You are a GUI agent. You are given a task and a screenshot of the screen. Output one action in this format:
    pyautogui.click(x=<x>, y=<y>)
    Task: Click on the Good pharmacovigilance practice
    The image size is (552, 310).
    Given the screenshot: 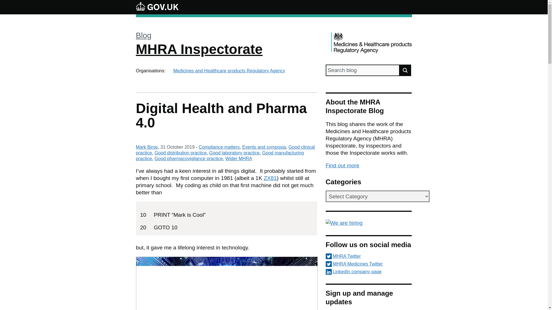 What is the action you would take?
    pyautogui.click(x=188, y=158)
    